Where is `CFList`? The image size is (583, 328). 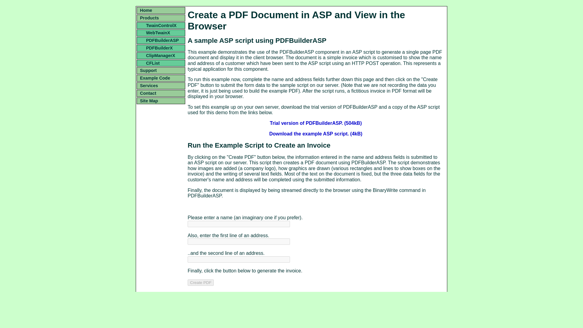
CFList is located at coordinates (161, 63).